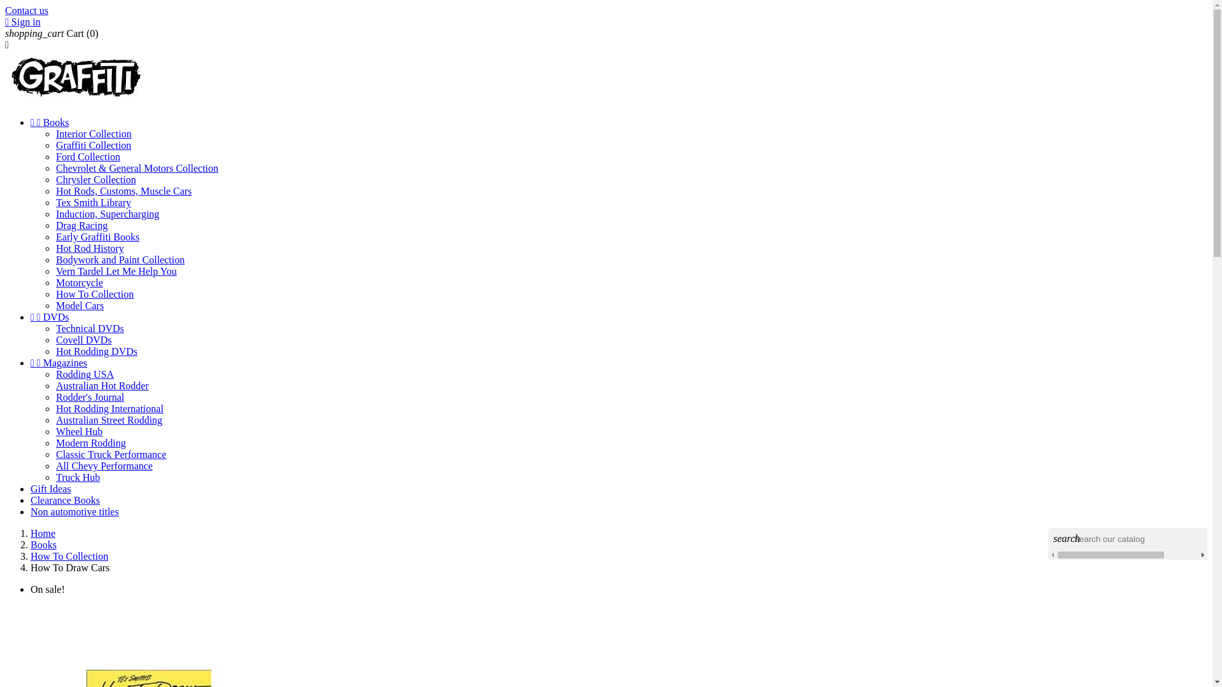 Image resolution: width=1222 pixels, height=687 pixels. I want to click on Vern Tardel Let Me Help You, so click(116, 271).